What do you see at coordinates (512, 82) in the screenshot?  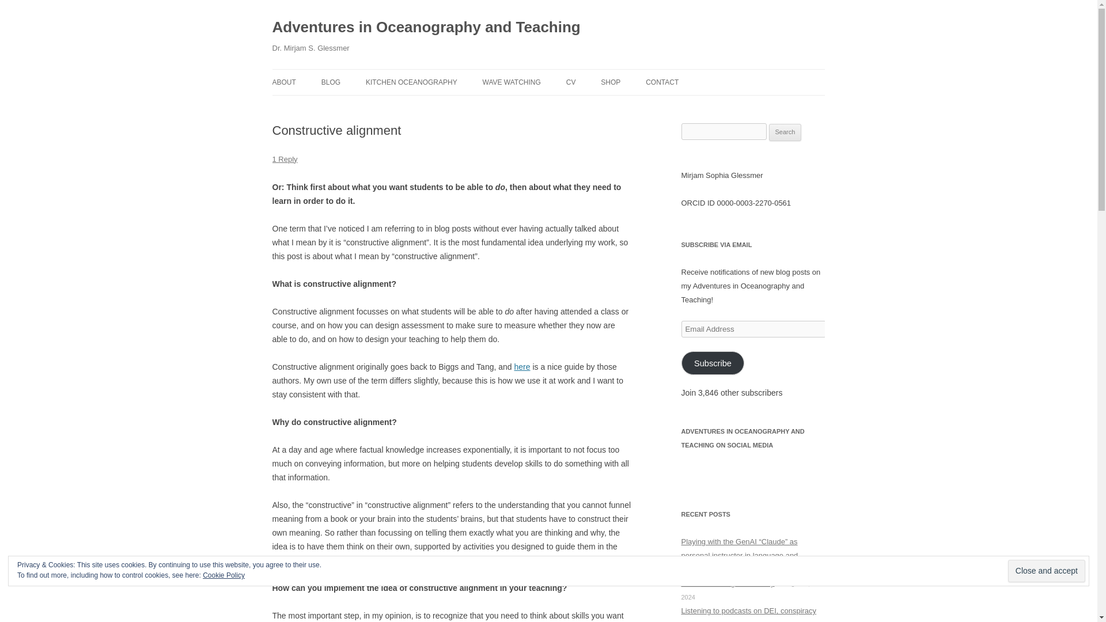 I see `WAVE WATCHING` at bounding box center [512, 82].